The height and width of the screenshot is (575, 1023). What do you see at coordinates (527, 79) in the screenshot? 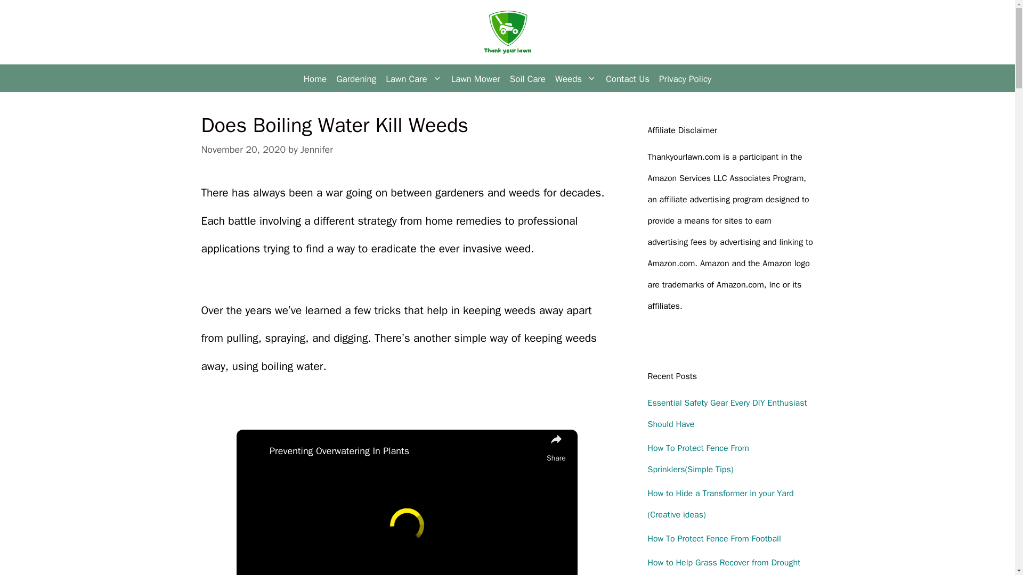
I see `Soil Care` at bounding box center [527, 79].